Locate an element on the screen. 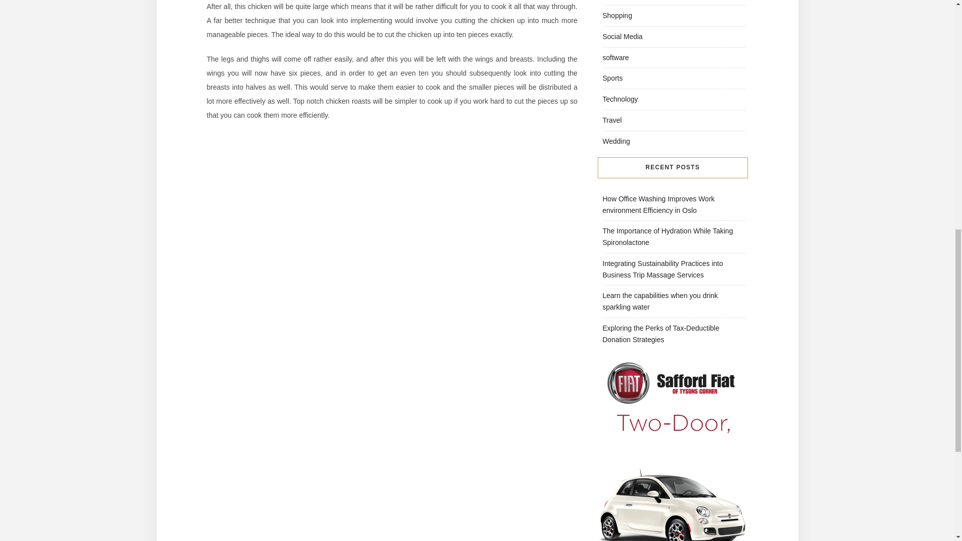 The height and width of the screenshot is (541, 962). software is located at coordinates (615, 57).